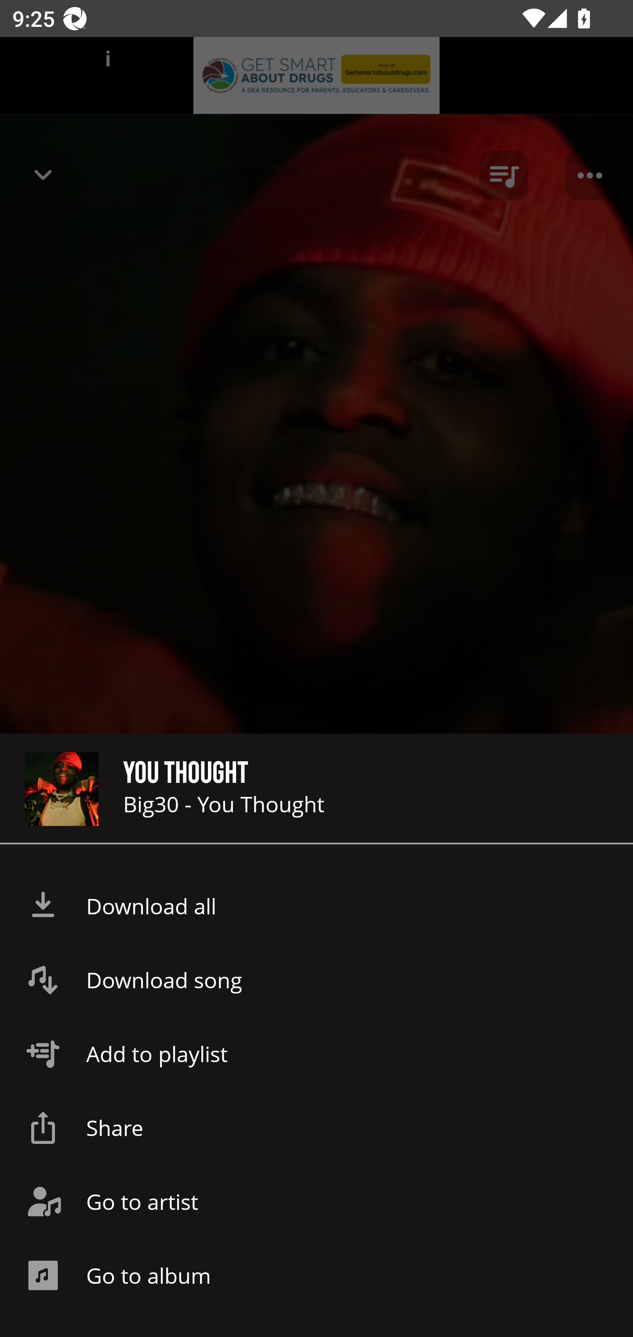  What do you see at coordinates (316, 1275) in the screenshot?
I see `Go to album` at bounding box center [316, 1275].